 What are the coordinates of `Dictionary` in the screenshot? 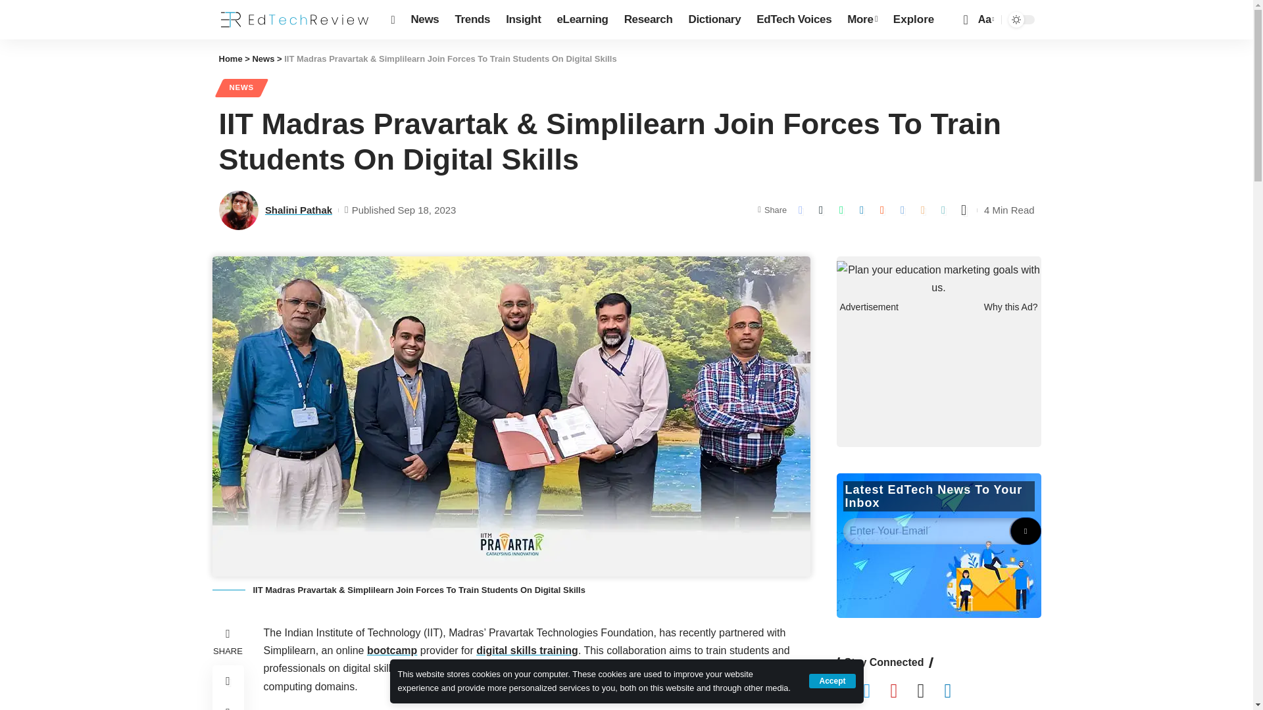 It's located at (714, 20).